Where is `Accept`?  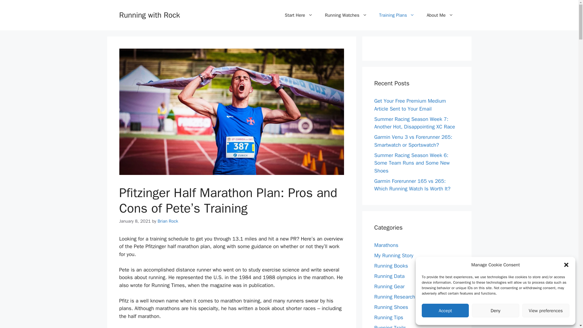 Accept is located at coordinates (445, 310).